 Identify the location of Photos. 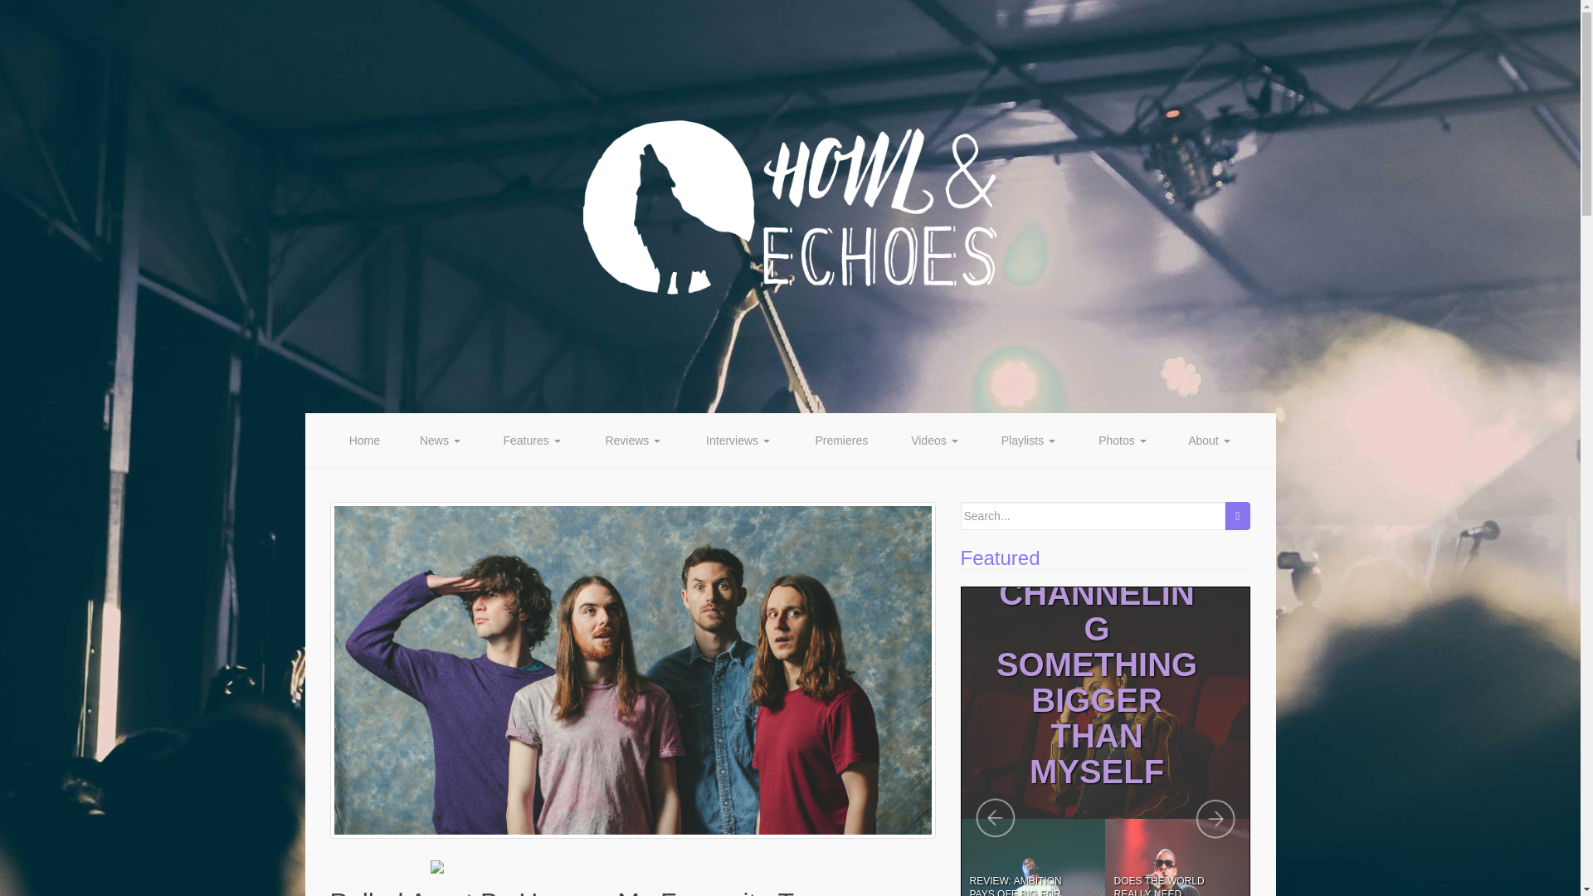
(1123, 440).